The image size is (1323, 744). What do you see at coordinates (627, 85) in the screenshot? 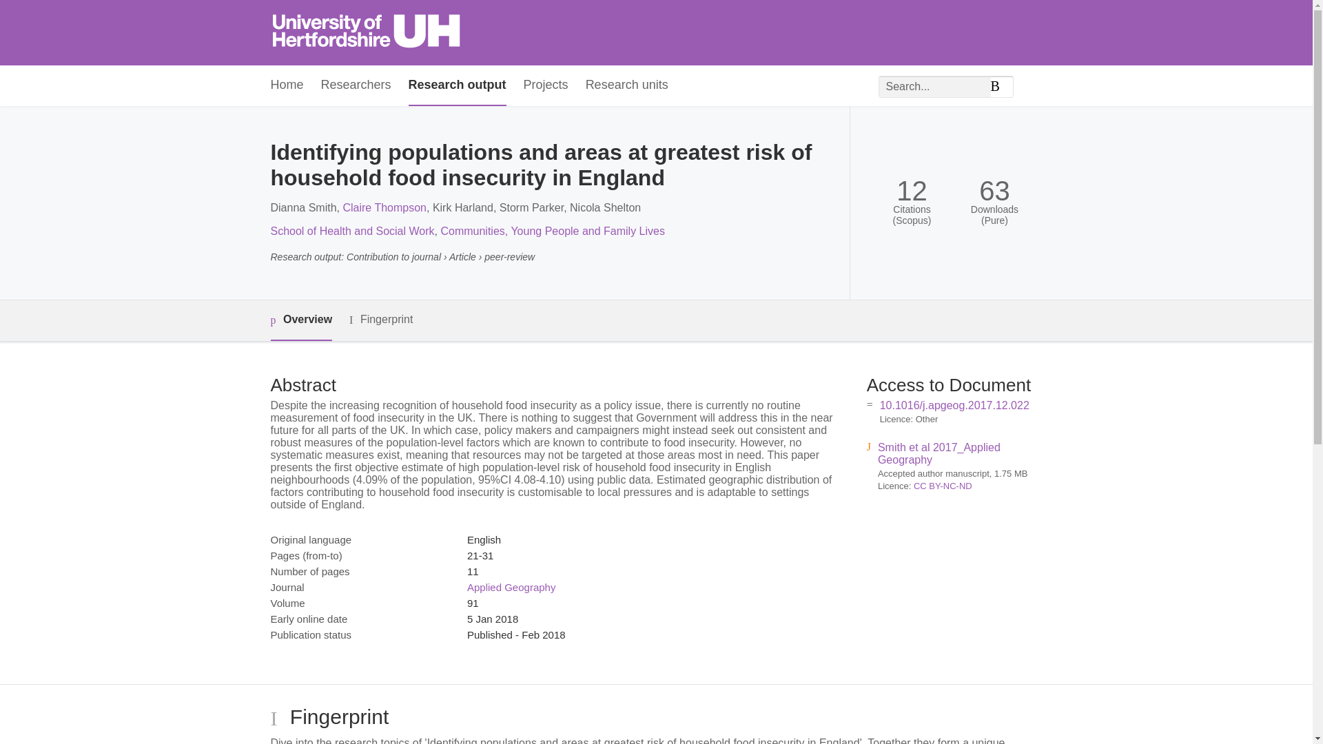
I see `Research units` at bounding box center [627, 85].